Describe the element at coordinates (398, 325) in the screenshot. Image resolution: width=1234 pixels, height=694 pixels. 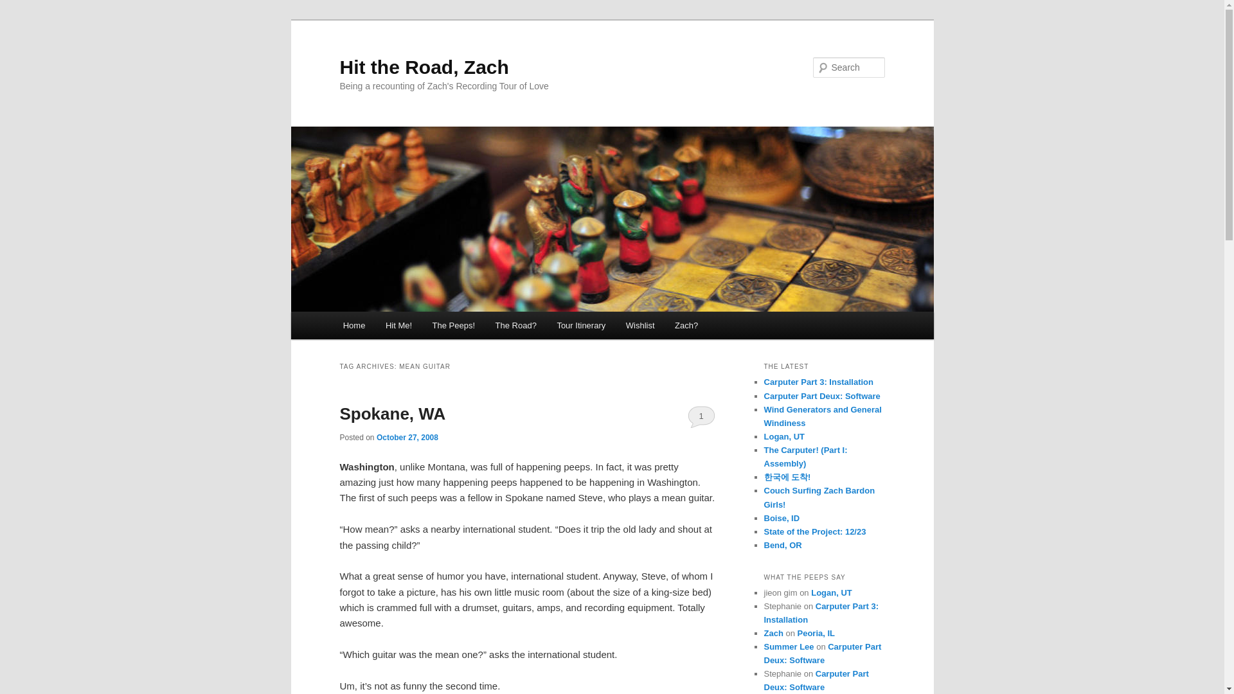
I see `Hit Me!` at that location.